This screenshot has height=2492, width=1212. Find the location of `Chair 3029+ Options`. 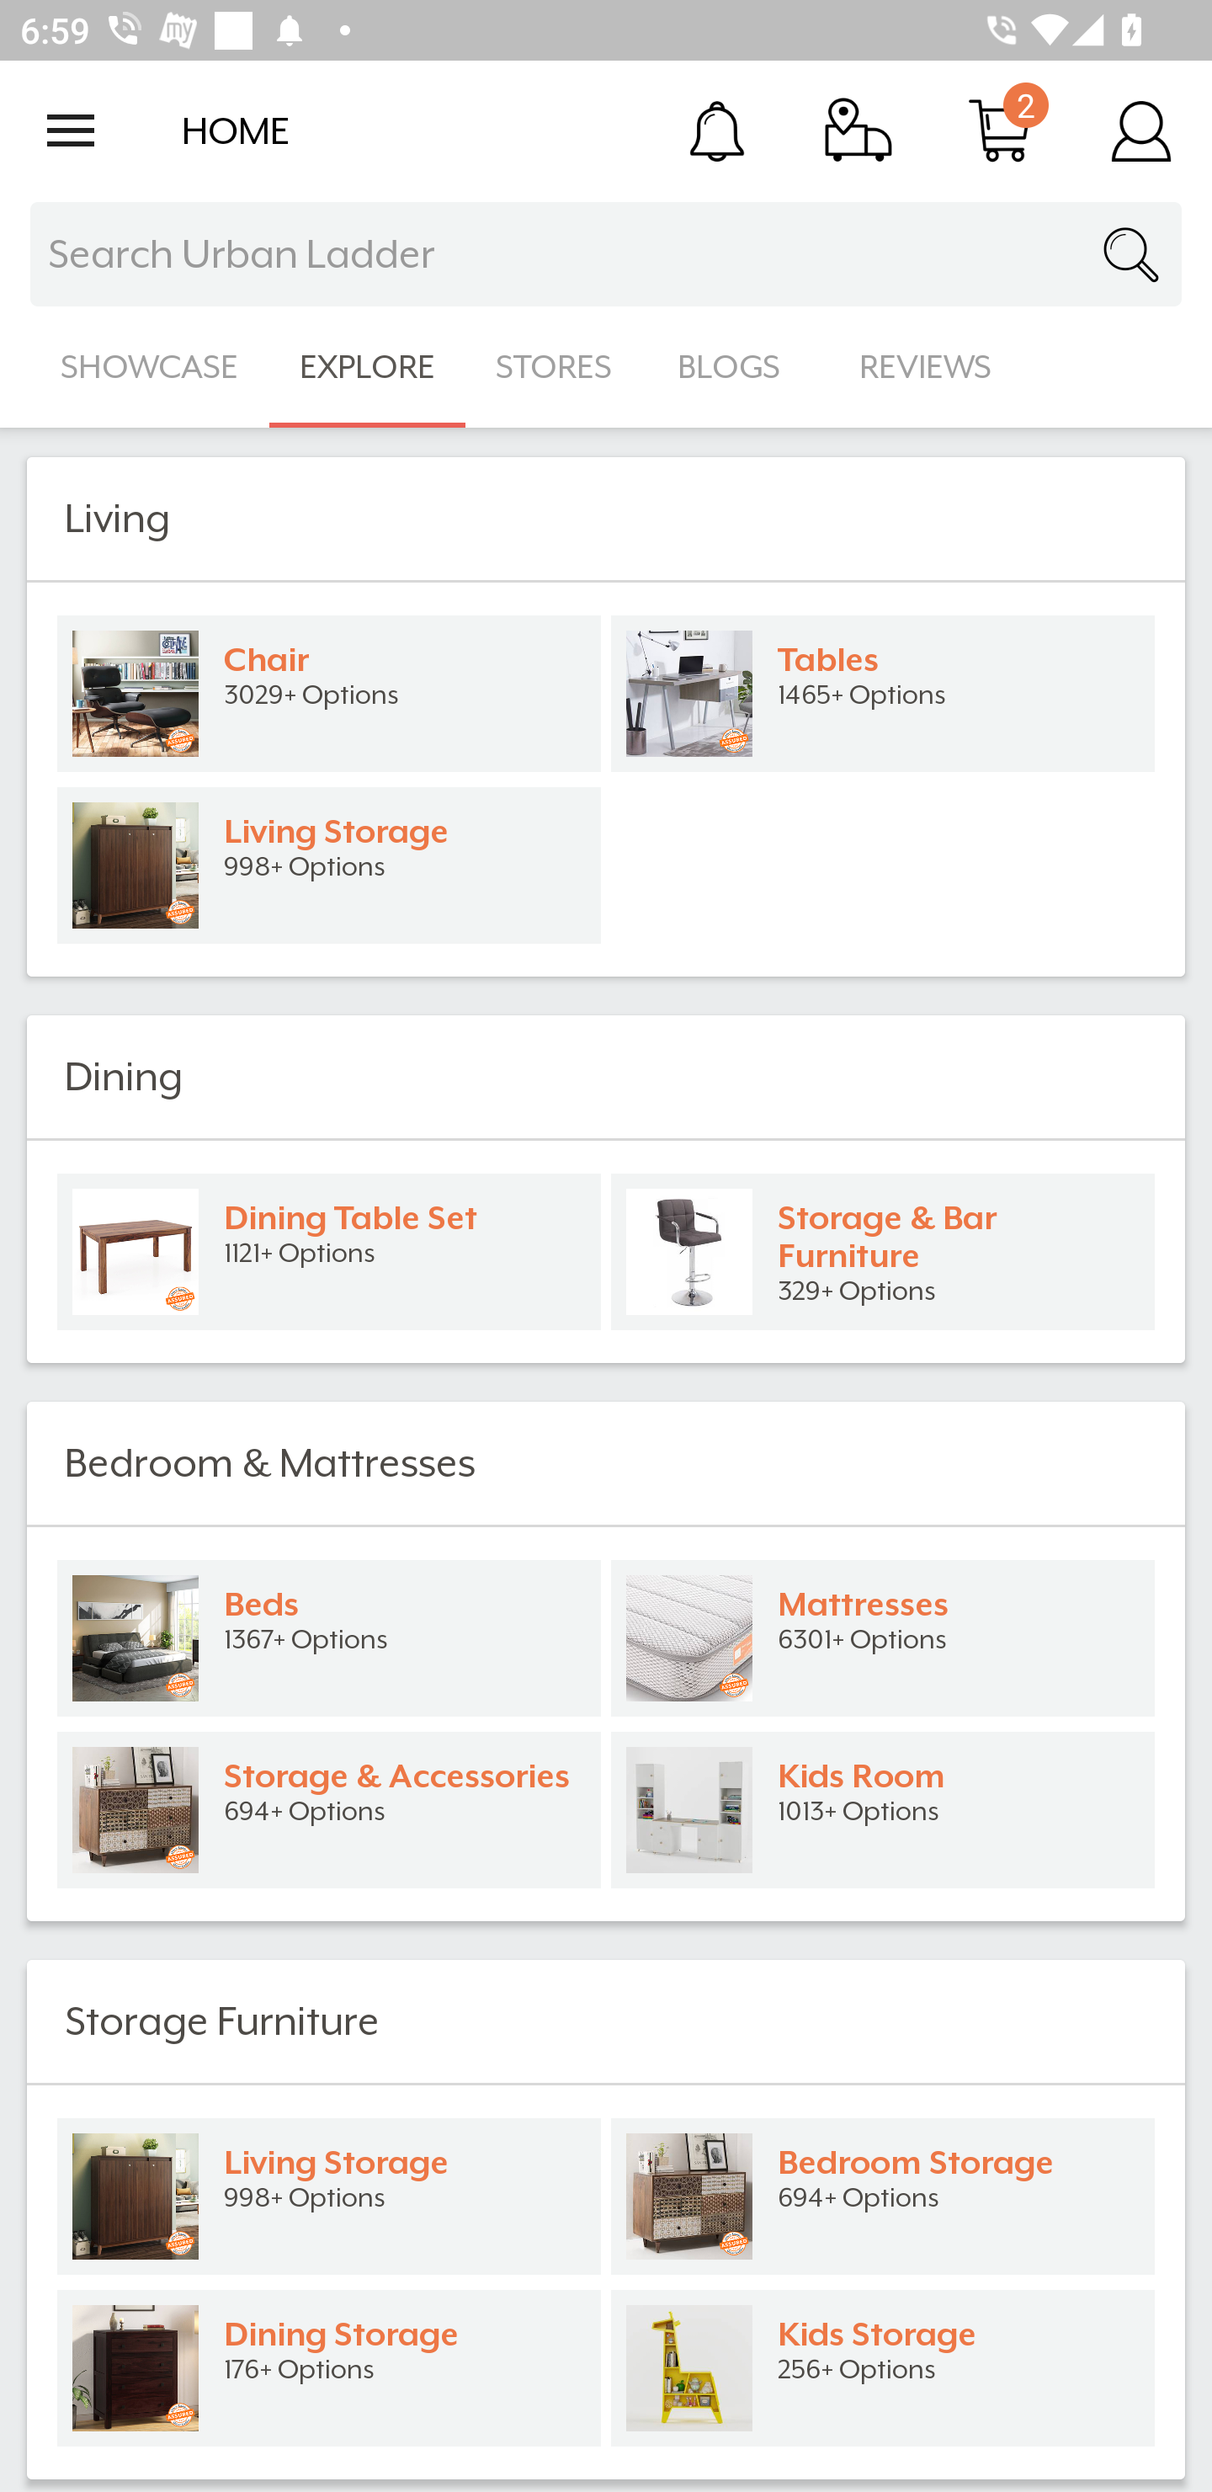

Chair 3029+ Options is located at coordinates (328, 694).